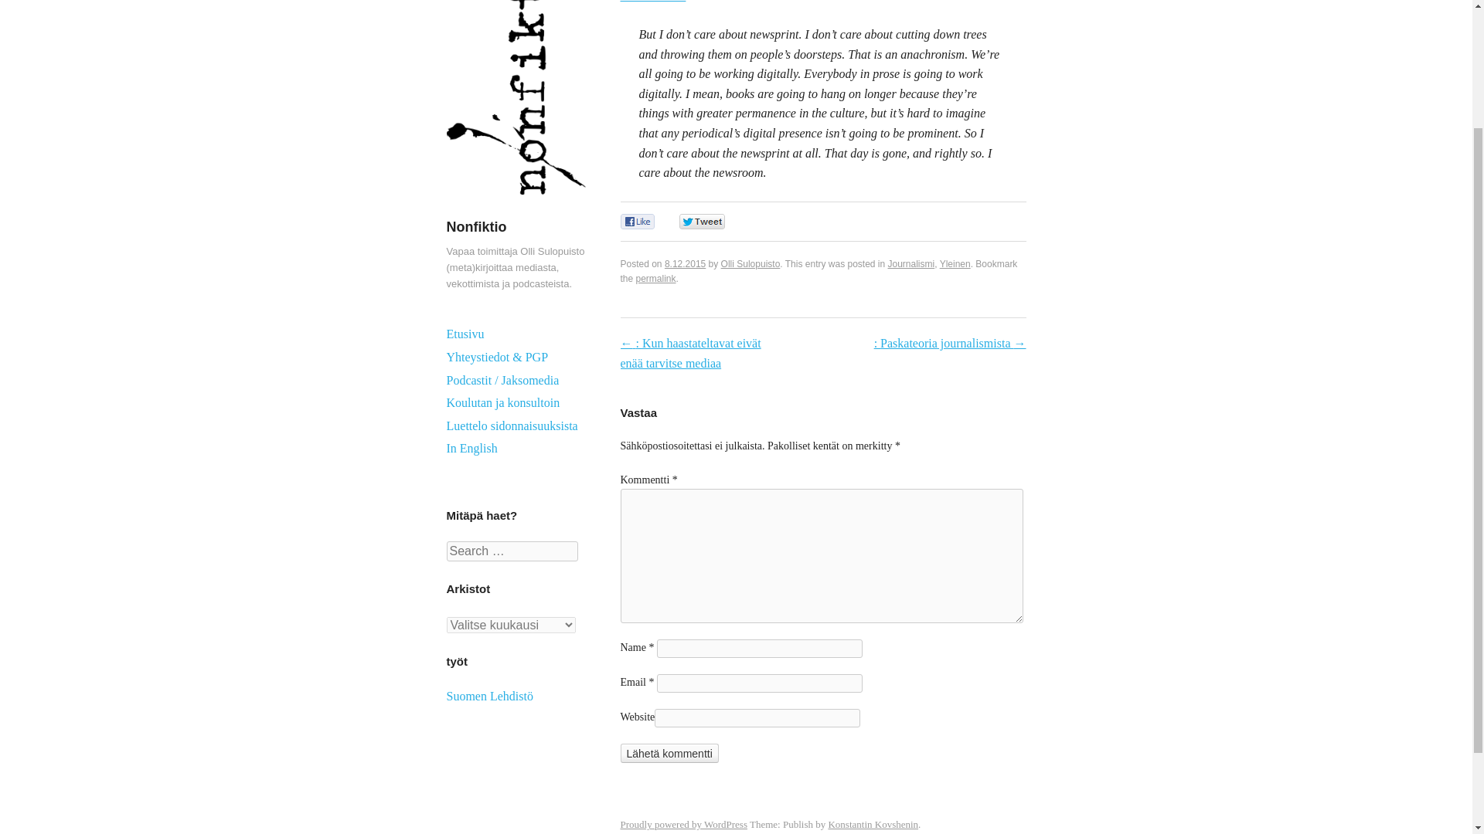 The height and width of the screenshot is (834, 1484). What do you see at coordinates (516, 402) in the screenshot?
I see `Koulutan ja konsultoin` at bounding box center [516, 402].